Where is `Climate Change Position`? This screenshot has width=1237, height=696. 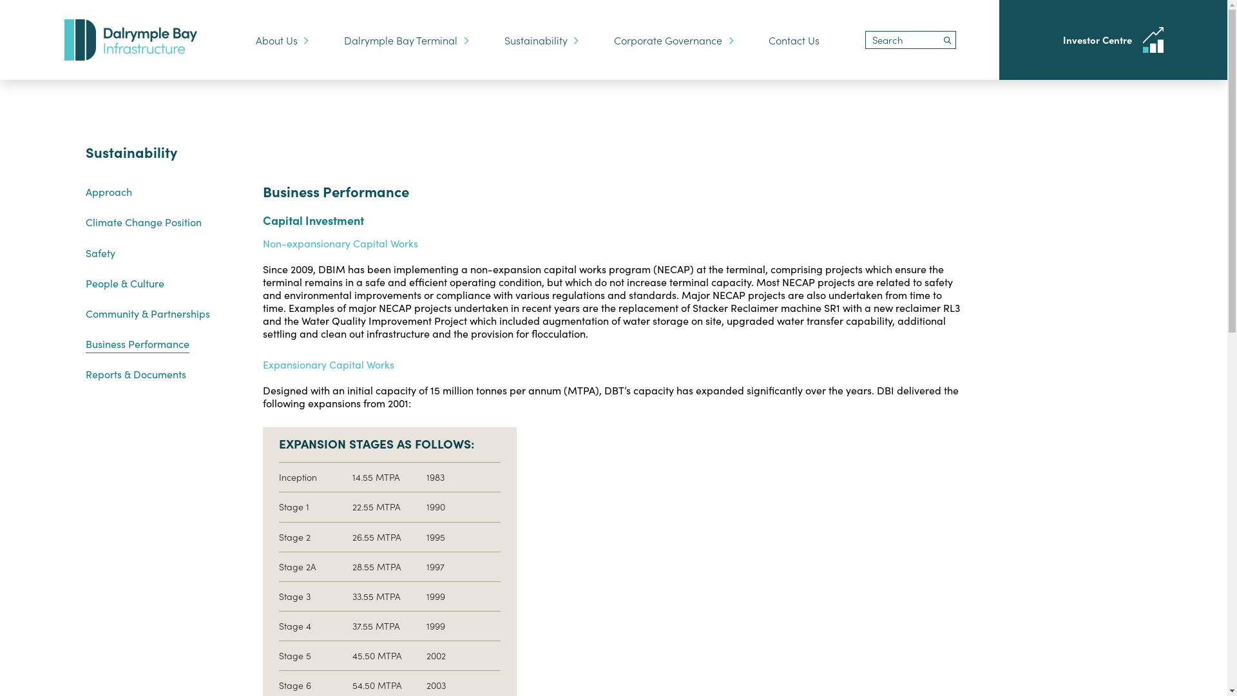 Climate Change Position is located at coordinates (143, 222).